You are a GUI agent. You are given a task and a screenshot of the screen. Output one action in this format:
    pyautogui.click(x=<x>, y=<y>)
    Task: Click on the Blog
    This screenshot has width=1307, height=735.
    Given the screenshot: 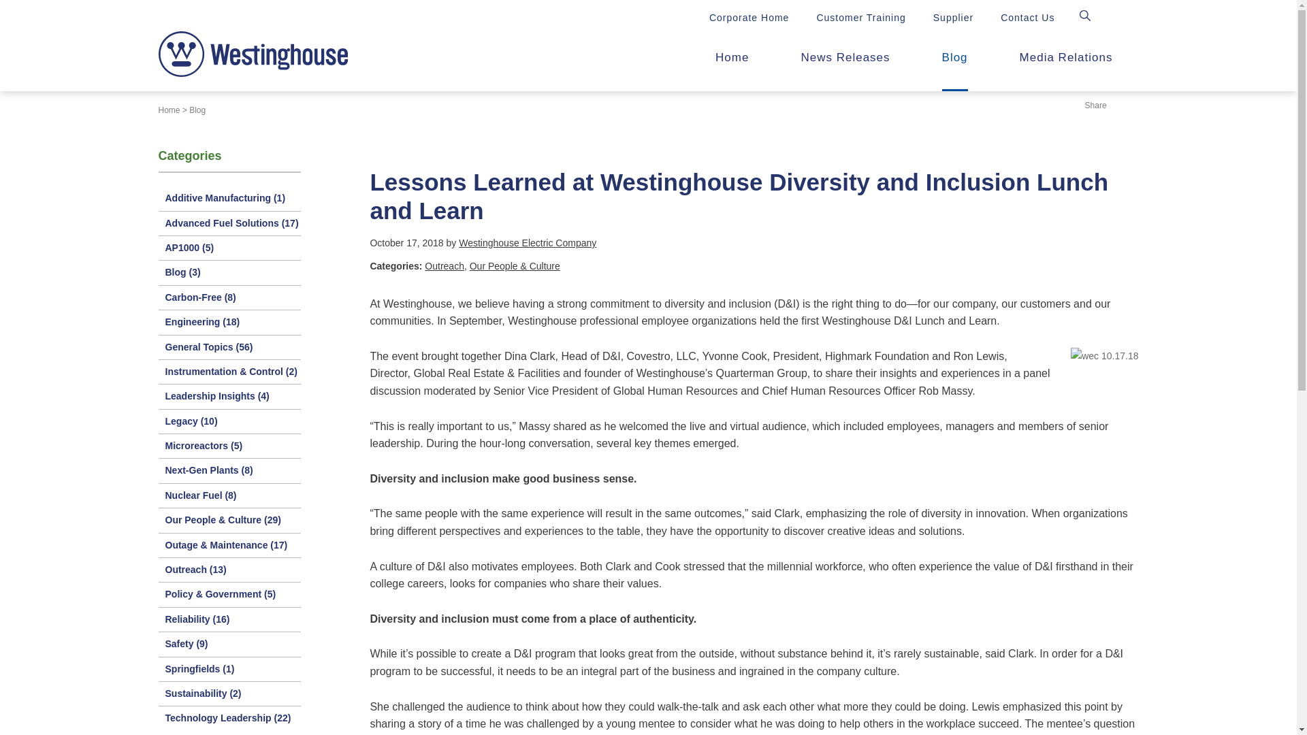 What is the action you would take?
    pyautogui.click(x=197, y=110)
    